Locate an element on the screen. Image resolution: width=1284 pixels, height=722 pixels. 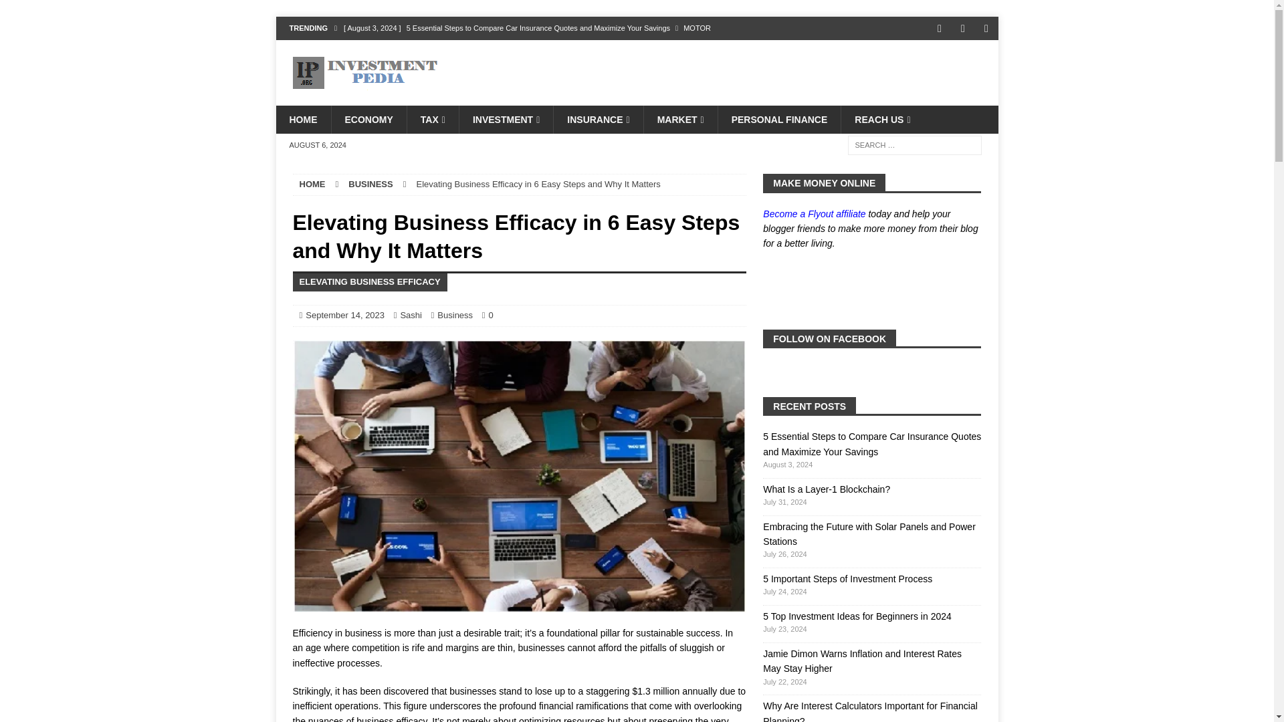
INSURANCE is located at coordinates (598, 119).